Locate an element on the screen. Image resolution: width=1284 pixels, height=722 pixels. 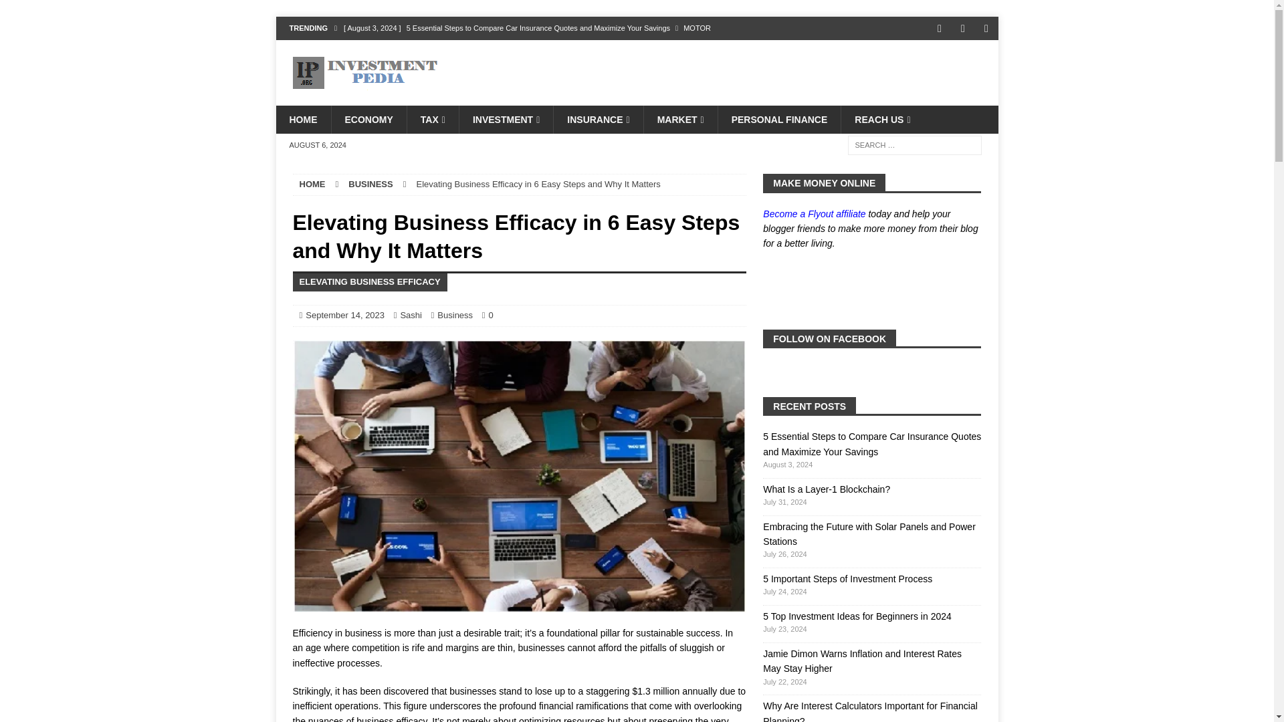
INSURANCE is located at coordinates (598, 119).